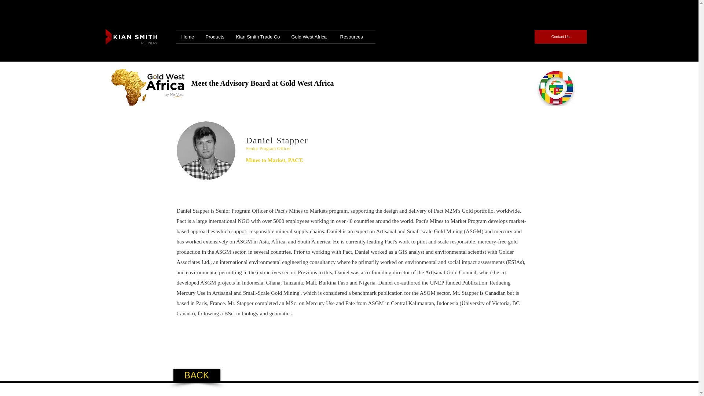 This screenshot has width=704, height=396. I want to click on Gold West Africa, so click(310, 37).